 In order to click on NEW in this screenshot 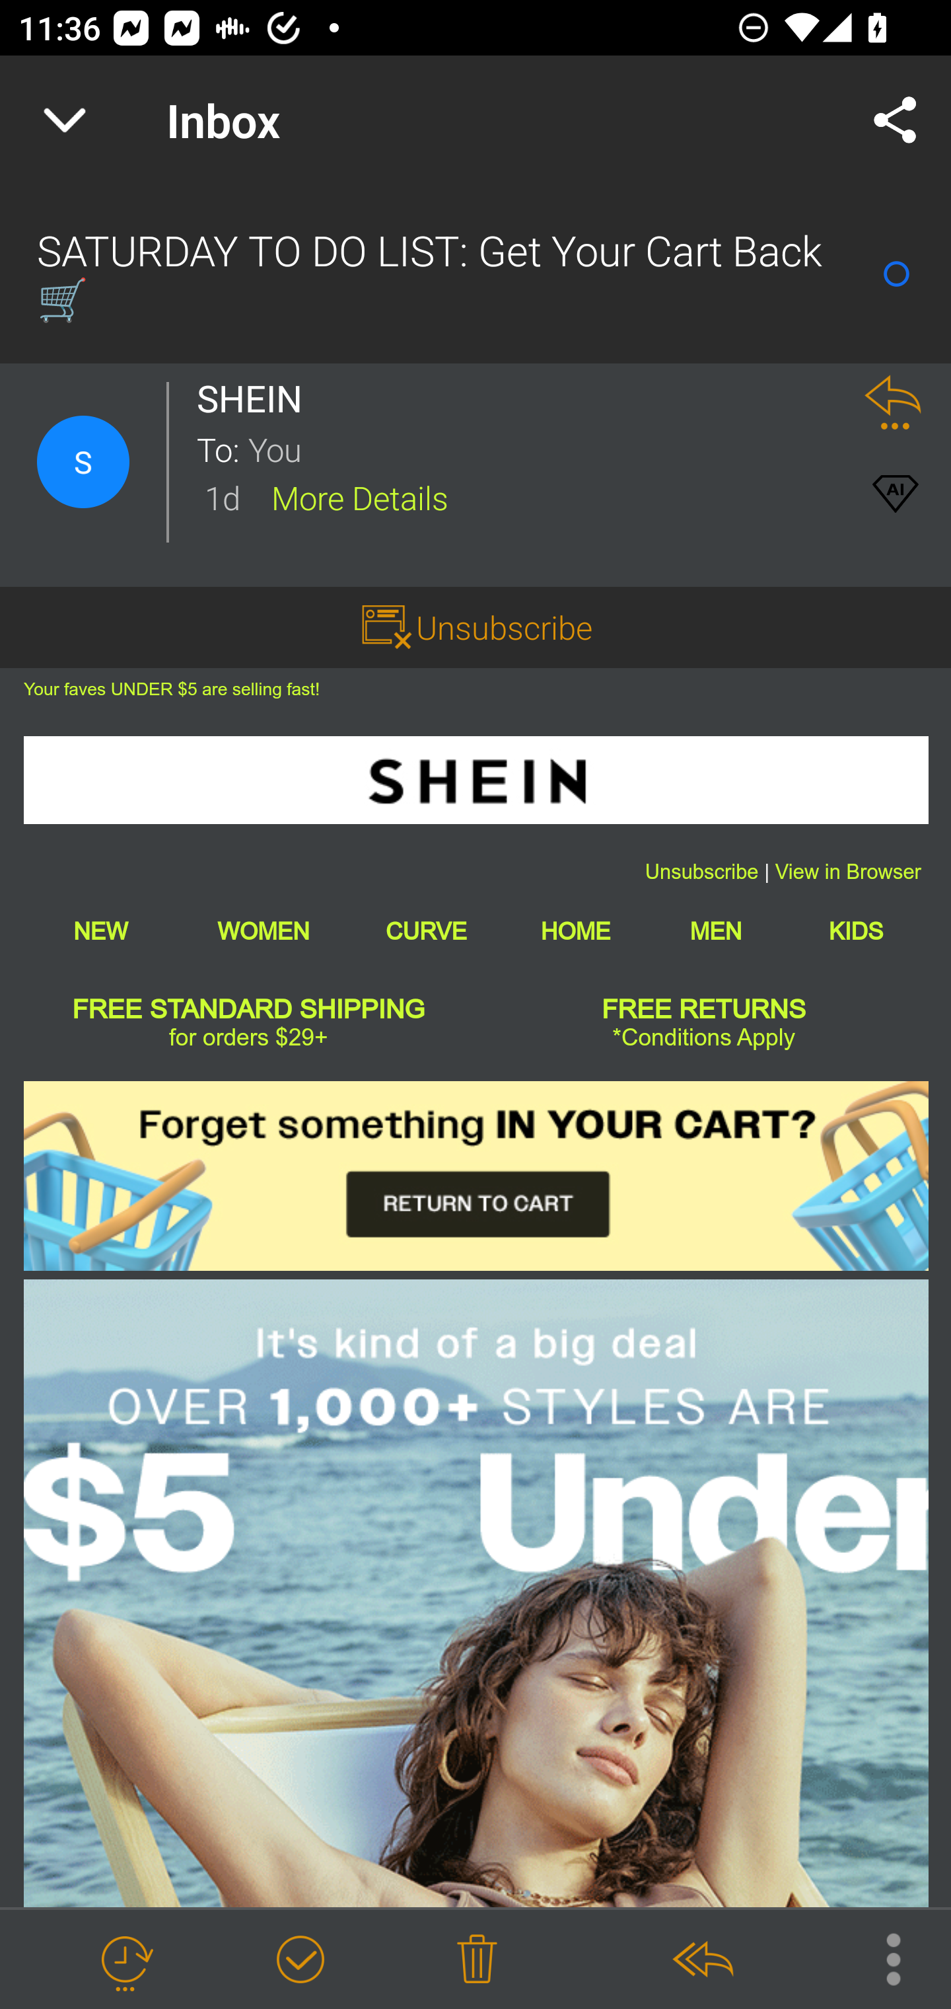, I will do `click(100, 932)`.